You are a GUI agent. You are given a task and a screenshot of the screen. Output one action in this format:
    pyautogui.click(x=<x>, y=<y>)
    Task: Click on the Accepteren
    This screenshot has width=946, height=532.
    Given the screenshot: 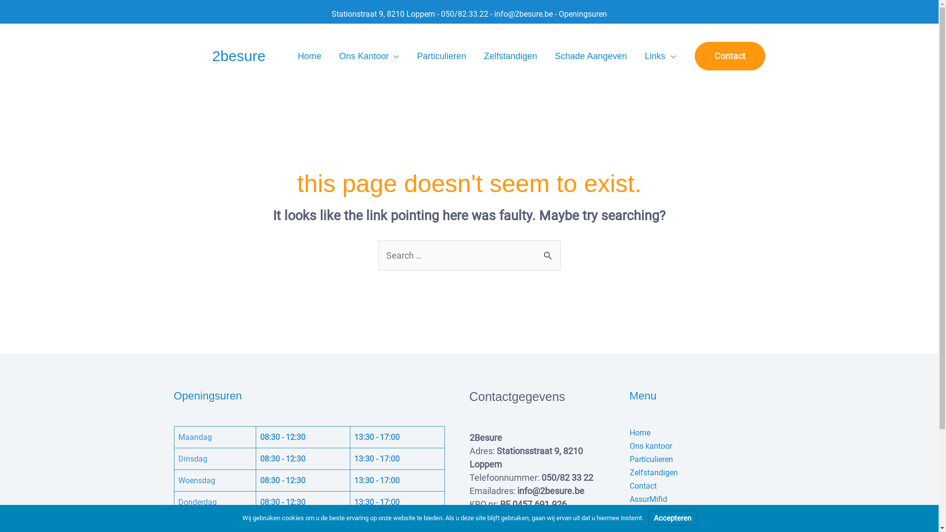 What is the action you would take?
    pyautogui.click(x=673, y=518)
    